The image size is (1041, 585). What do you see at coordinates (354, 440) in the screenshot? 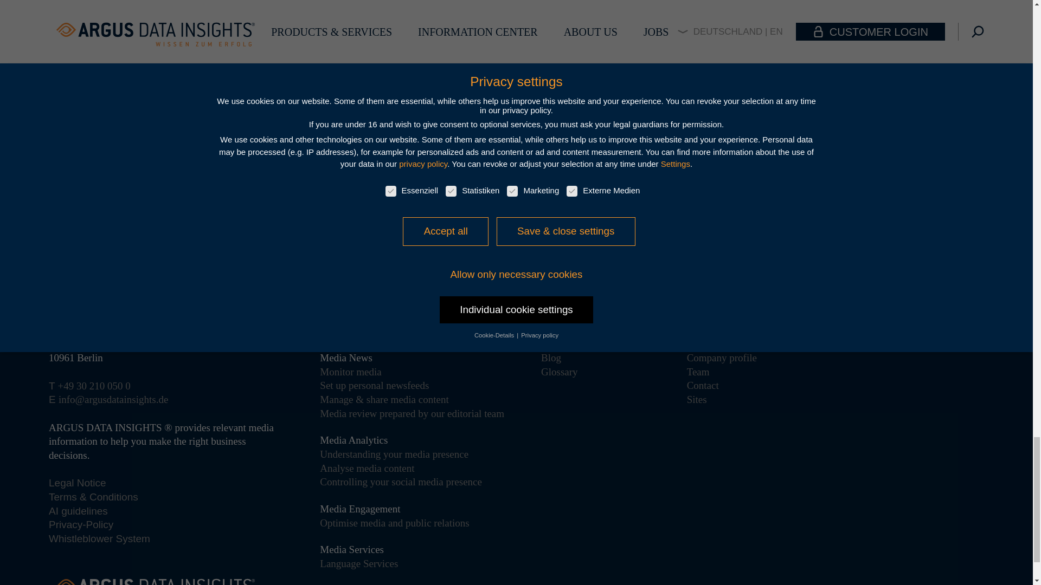
I see `Media Analytics` at bounding box center [354, 440].